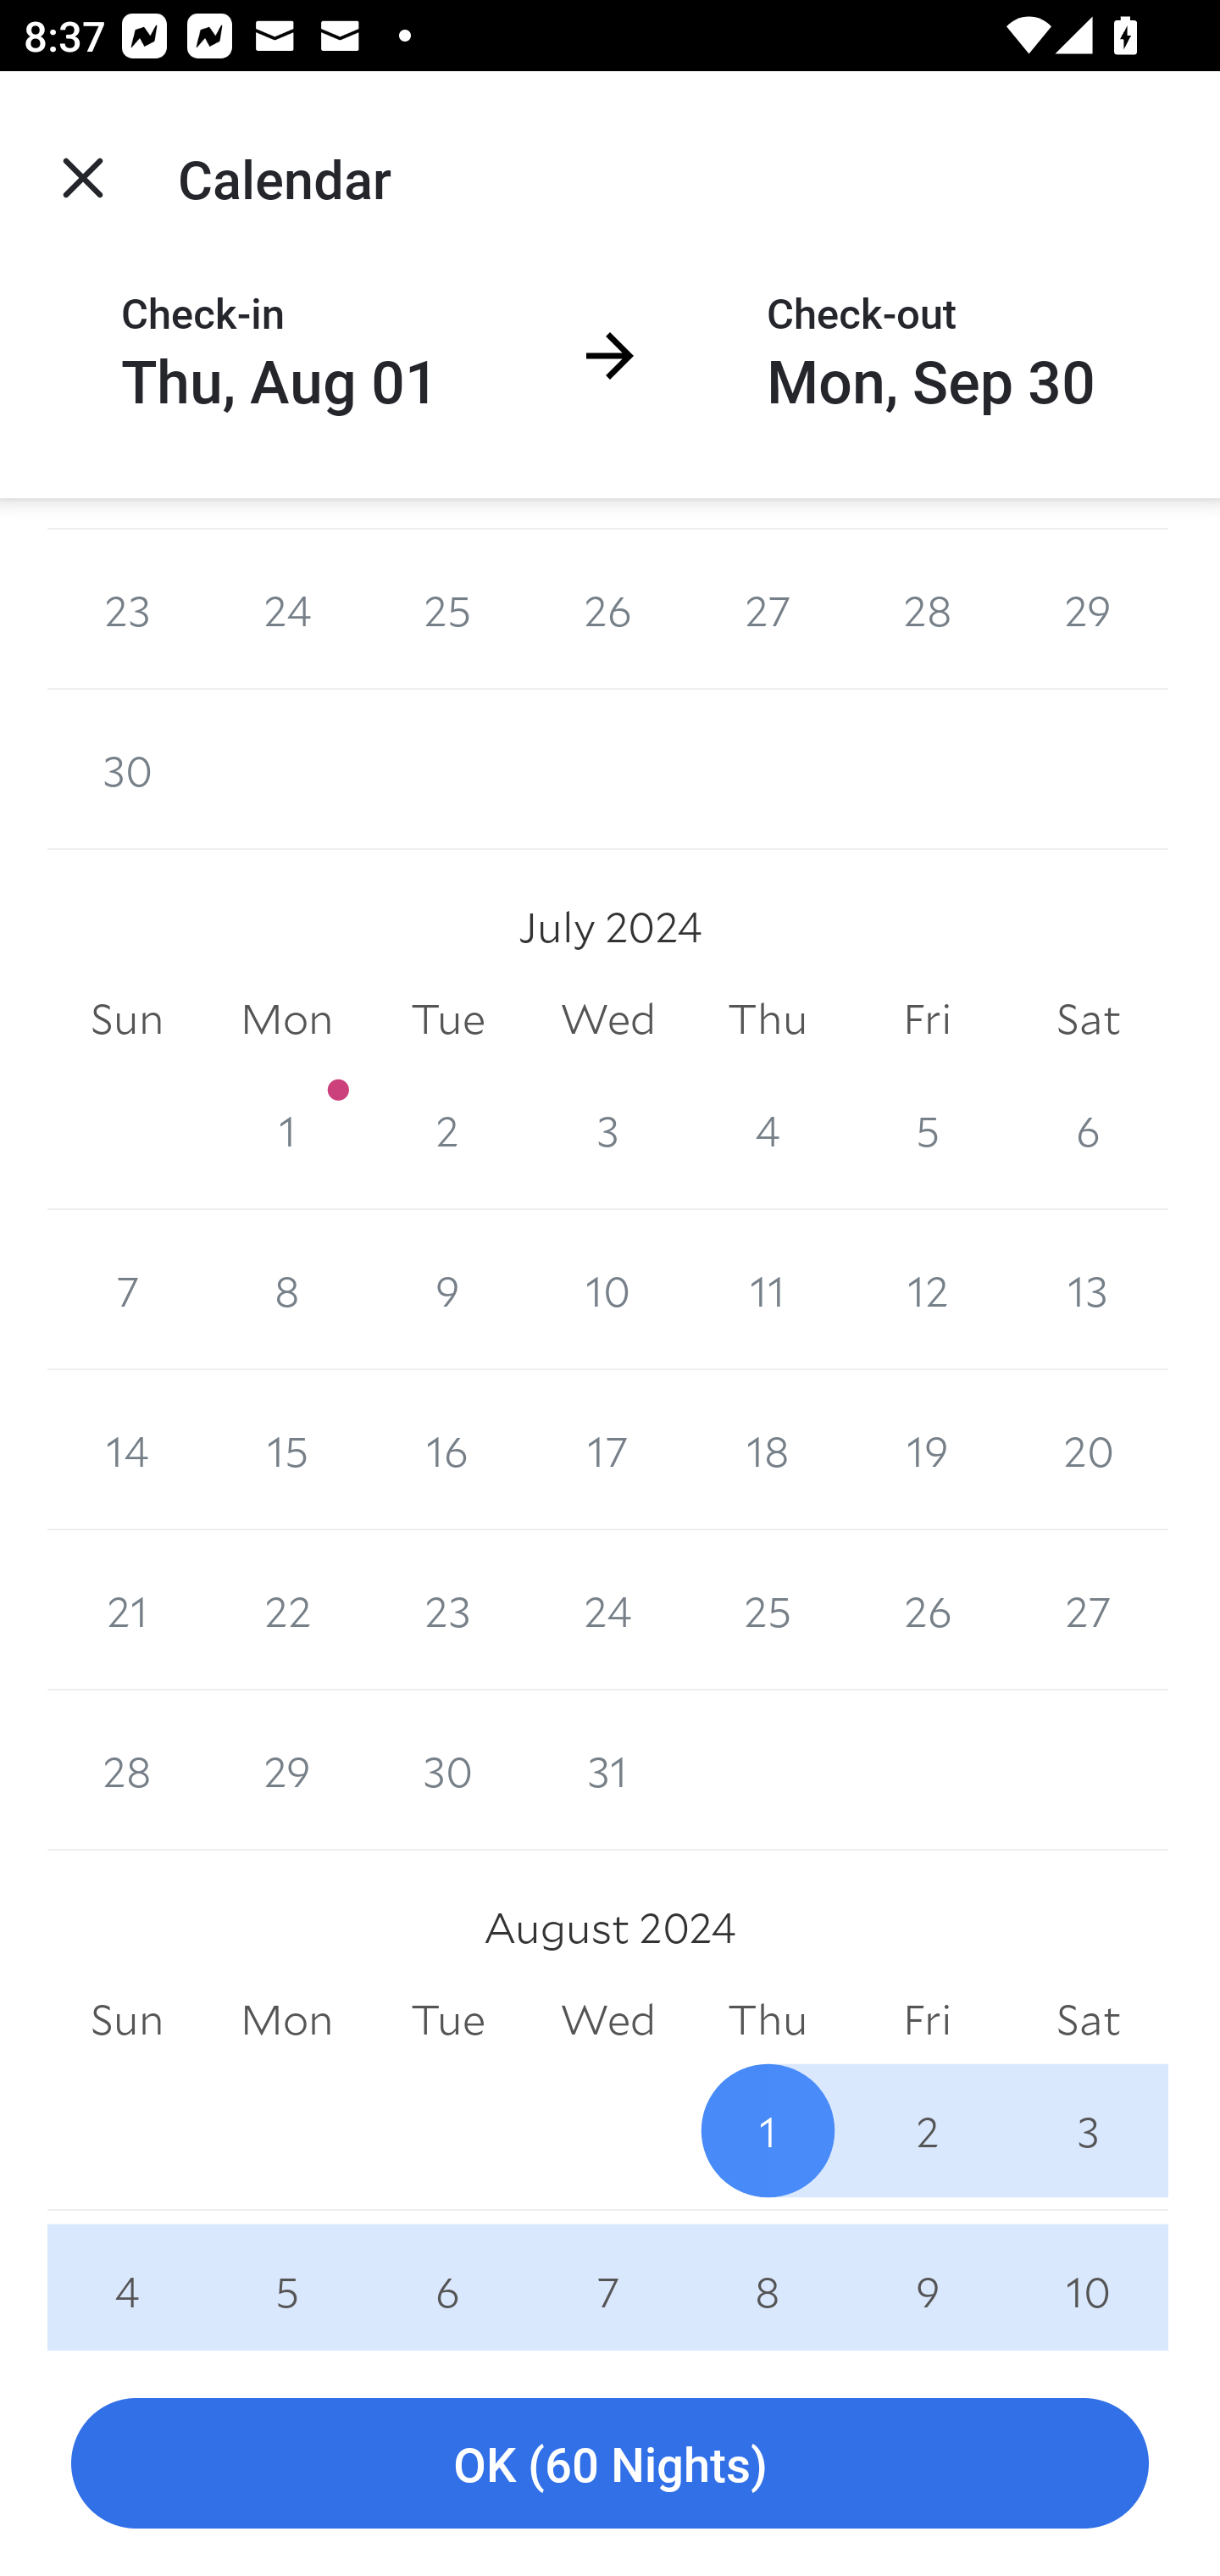 The width and height of the screenshot is (1220, 2576). Describe the element at coordinates (608, 610) in the screenshot. I see `26 26 June 2024` at that location.